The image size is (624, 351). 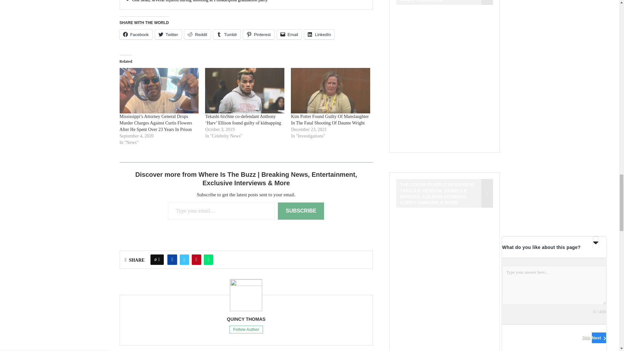 What do you see at coordinates (197, 34) in the screenshot?
I see `Click to share on Reddit` at bounding box center [197, 34].